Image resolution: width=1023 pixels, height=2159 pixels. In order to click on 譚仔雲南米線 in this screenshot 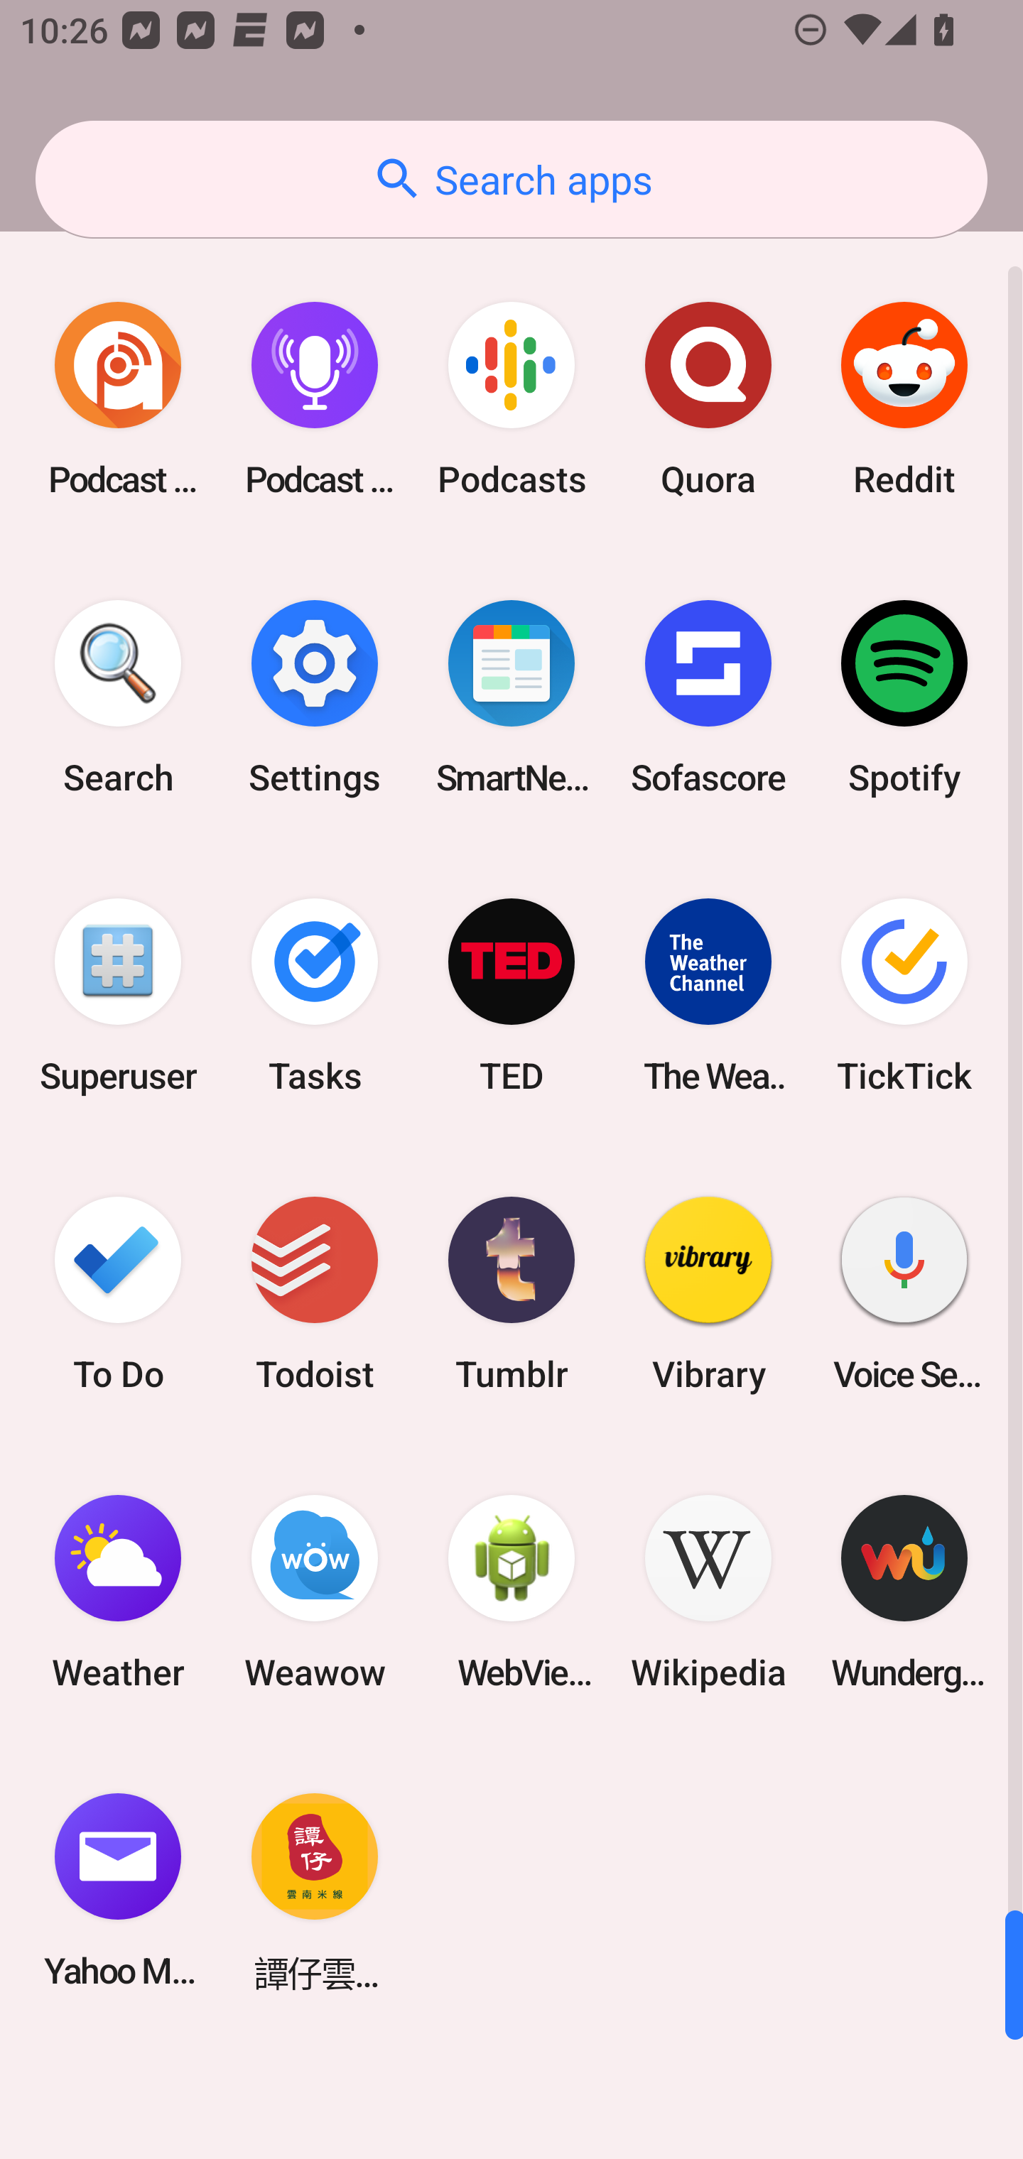, I will do `click(315, 1891)`.